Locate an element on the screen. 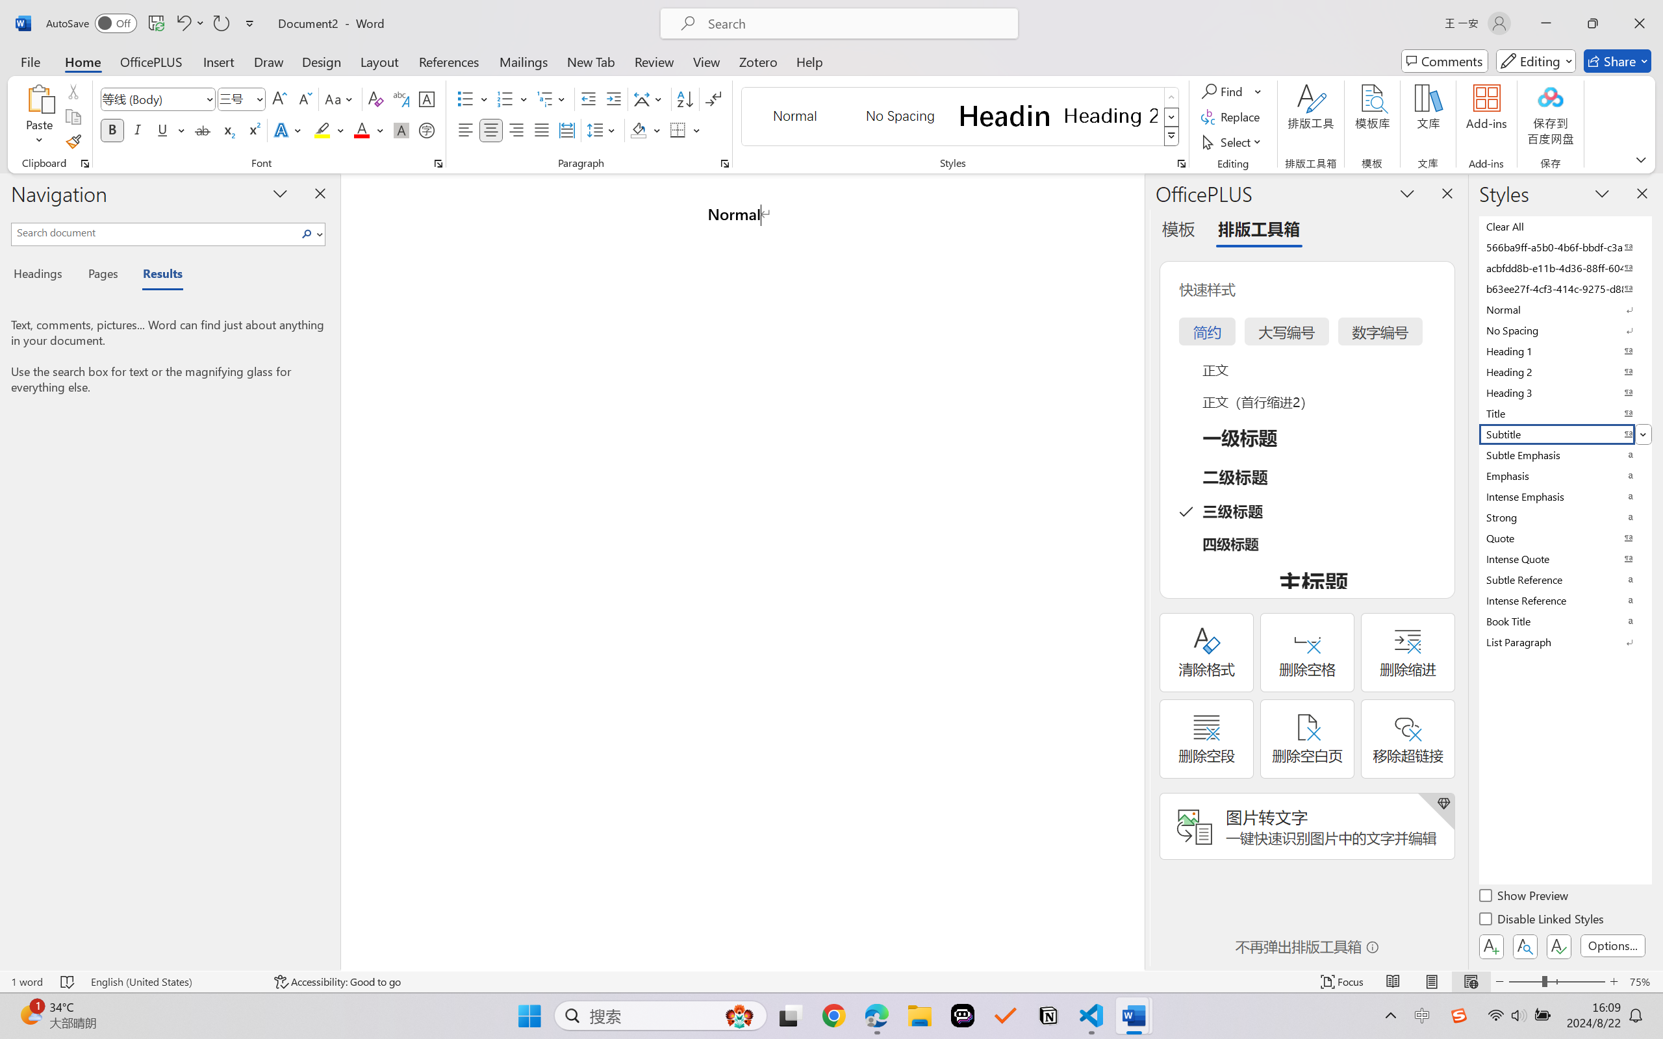 Image resolution: width=1663 pixels, height=1039 pixels. Show Preview is located at coordinates (1525, 897).